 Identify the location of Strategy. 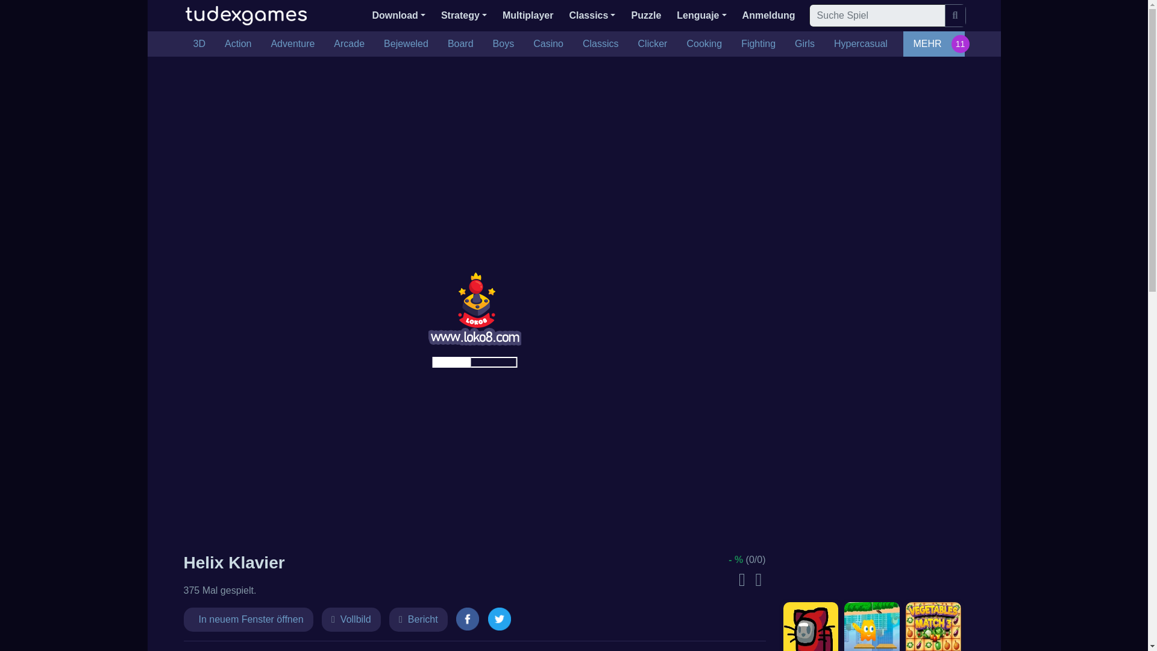
(464, 16).